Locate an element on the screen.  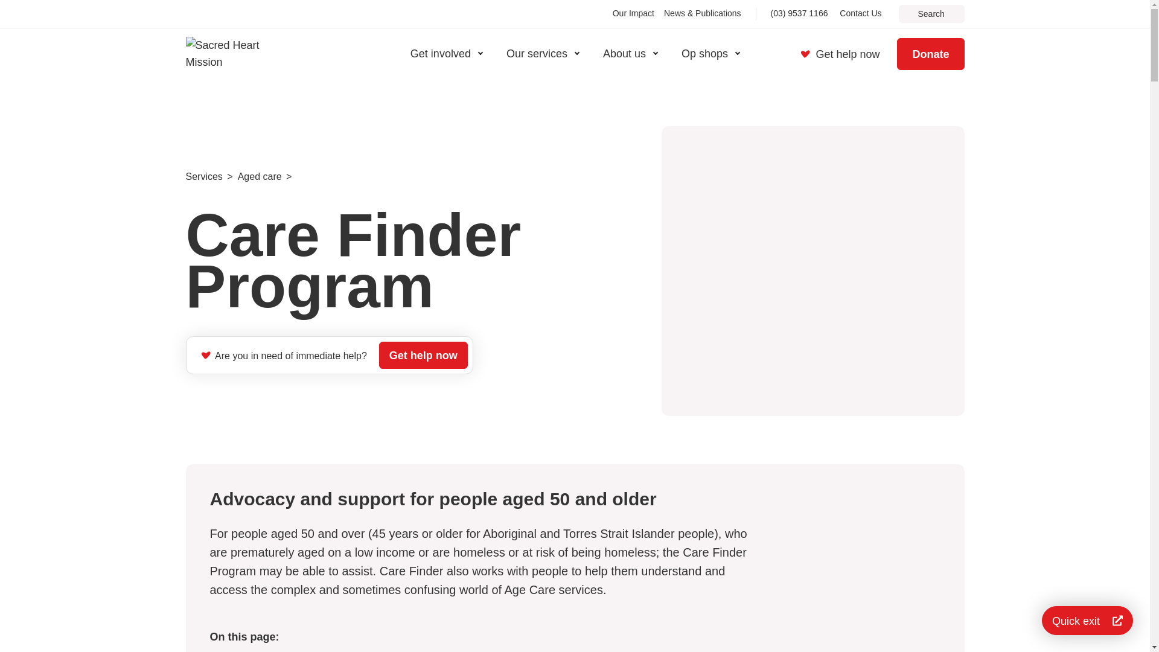
Sacred Heart Mission is located at coordinates (234, 53).